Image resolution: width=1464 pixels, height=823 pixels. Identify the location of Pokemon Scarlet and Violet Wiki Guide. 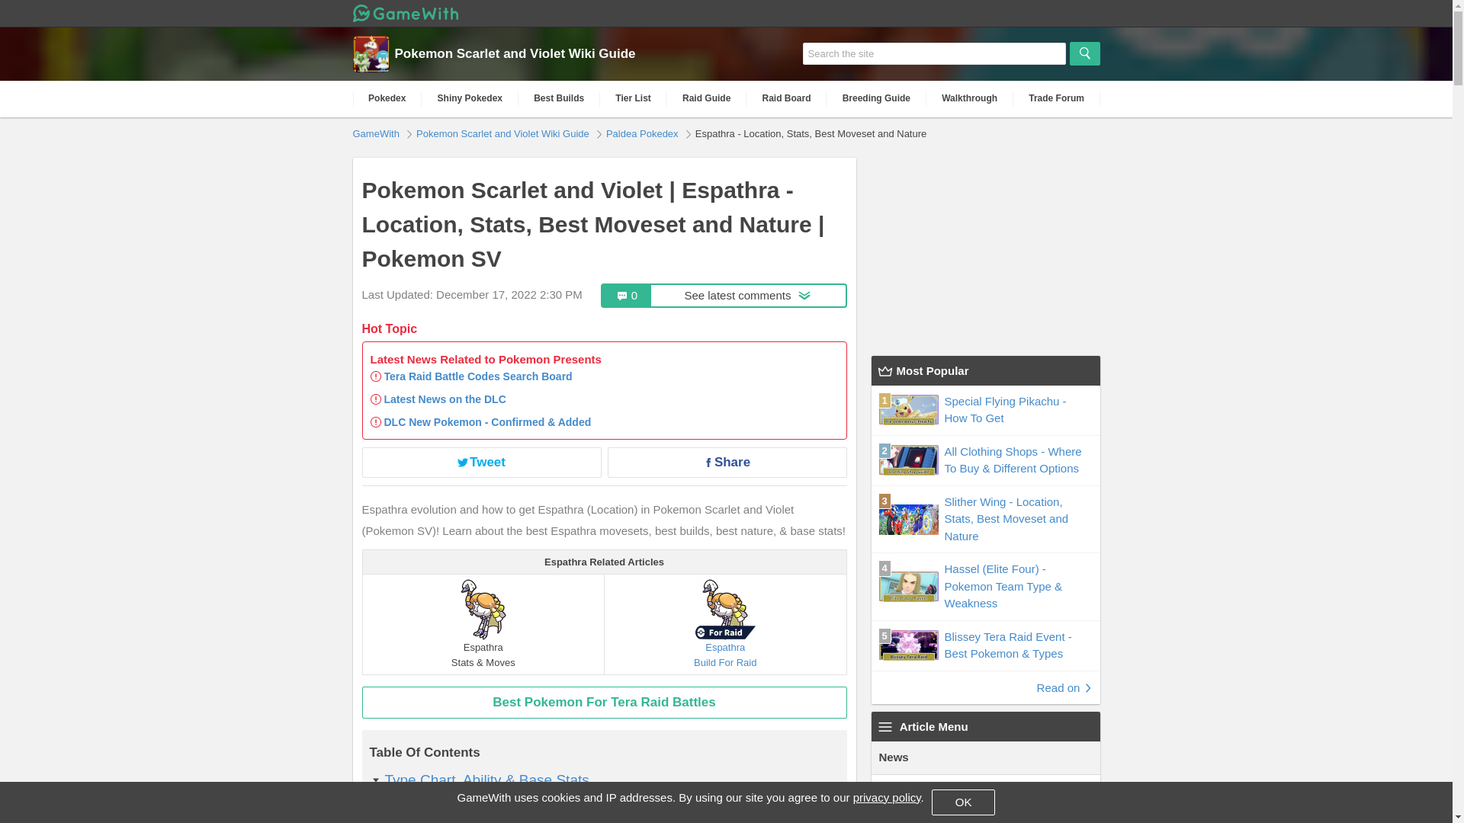
(725, 623).